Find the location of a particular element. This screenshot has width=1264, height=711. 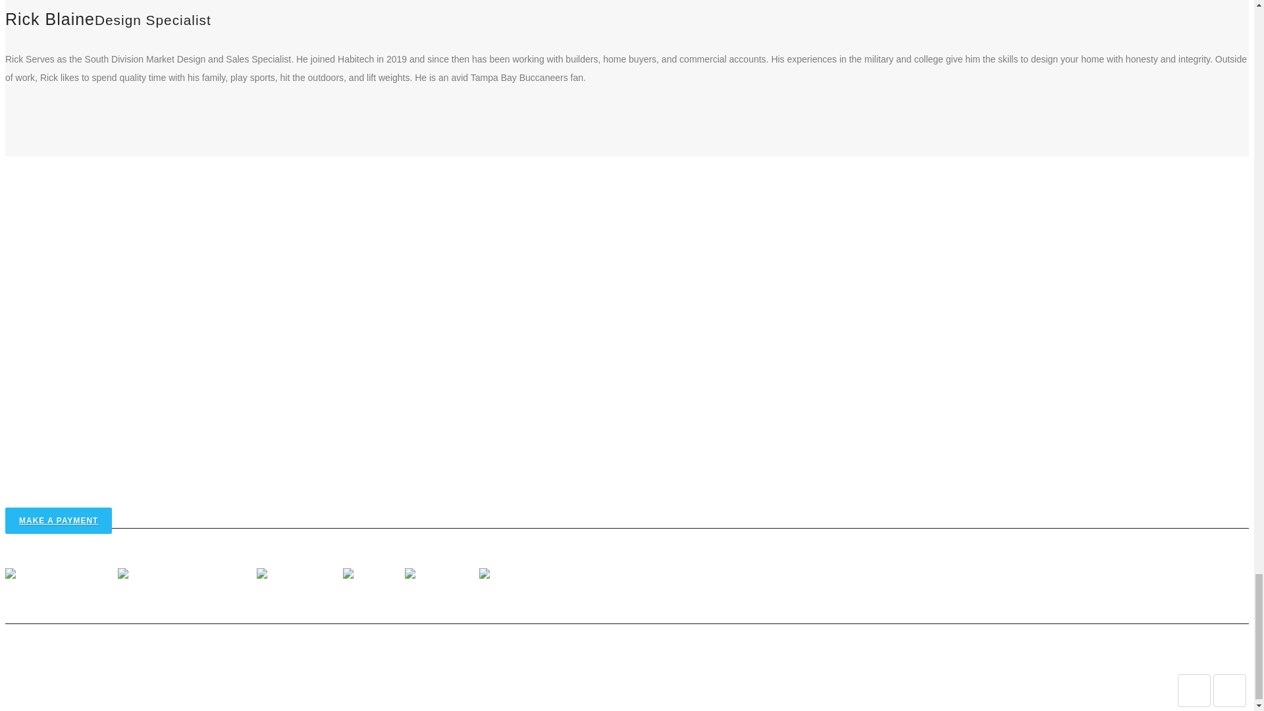

POWERED BY RIZE MARKETING is located at coordinates (1092, 657).